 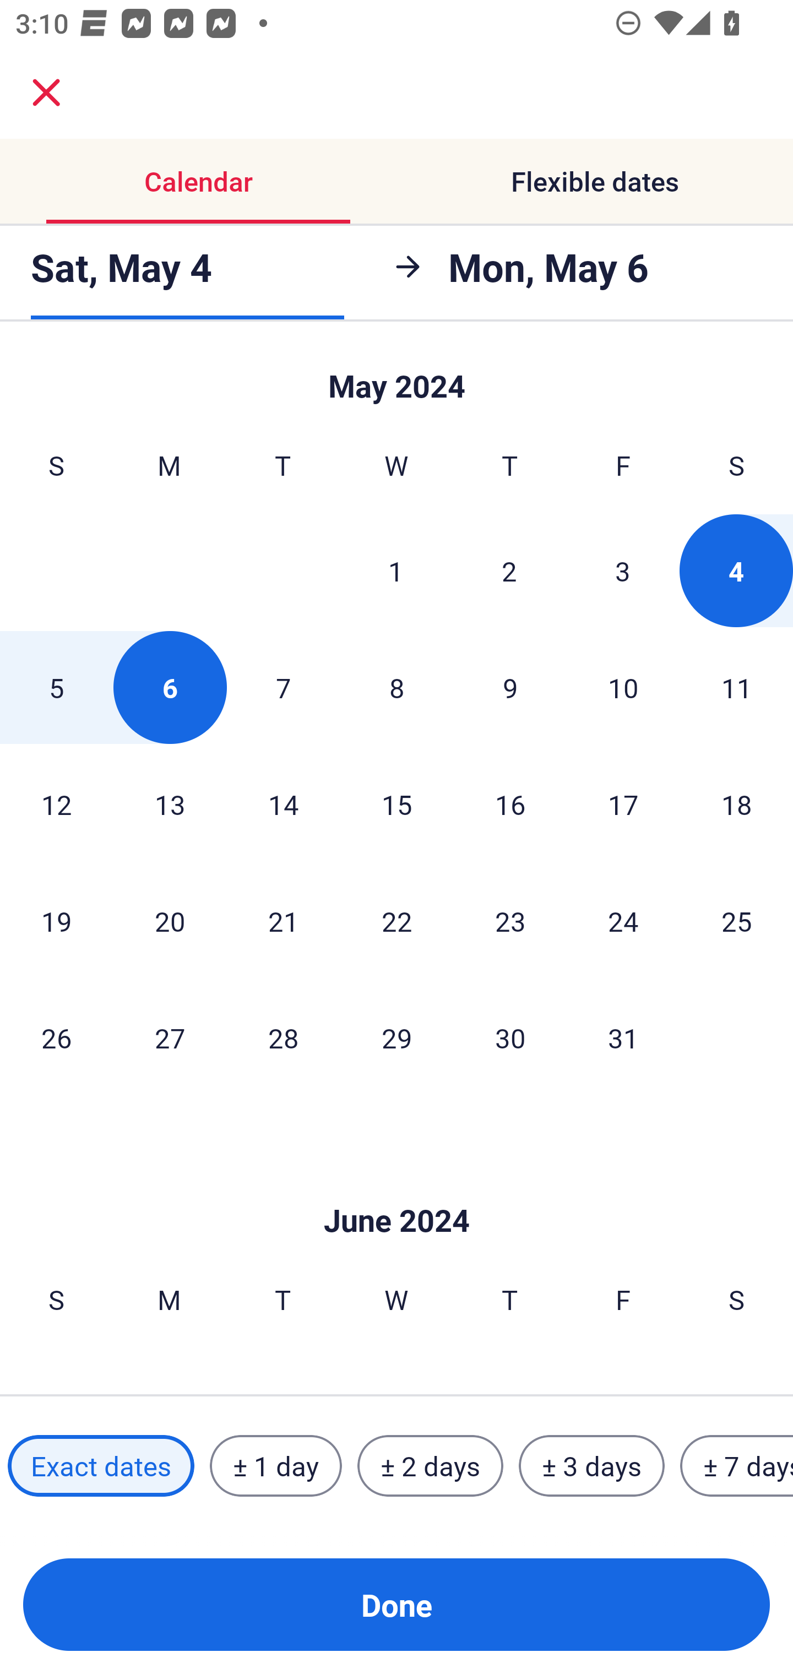 What do you see at coordinates (397, 804) in the screenshot?
I see `15 Wednesday, May 15, 2024` at bounding box center [397, 804].